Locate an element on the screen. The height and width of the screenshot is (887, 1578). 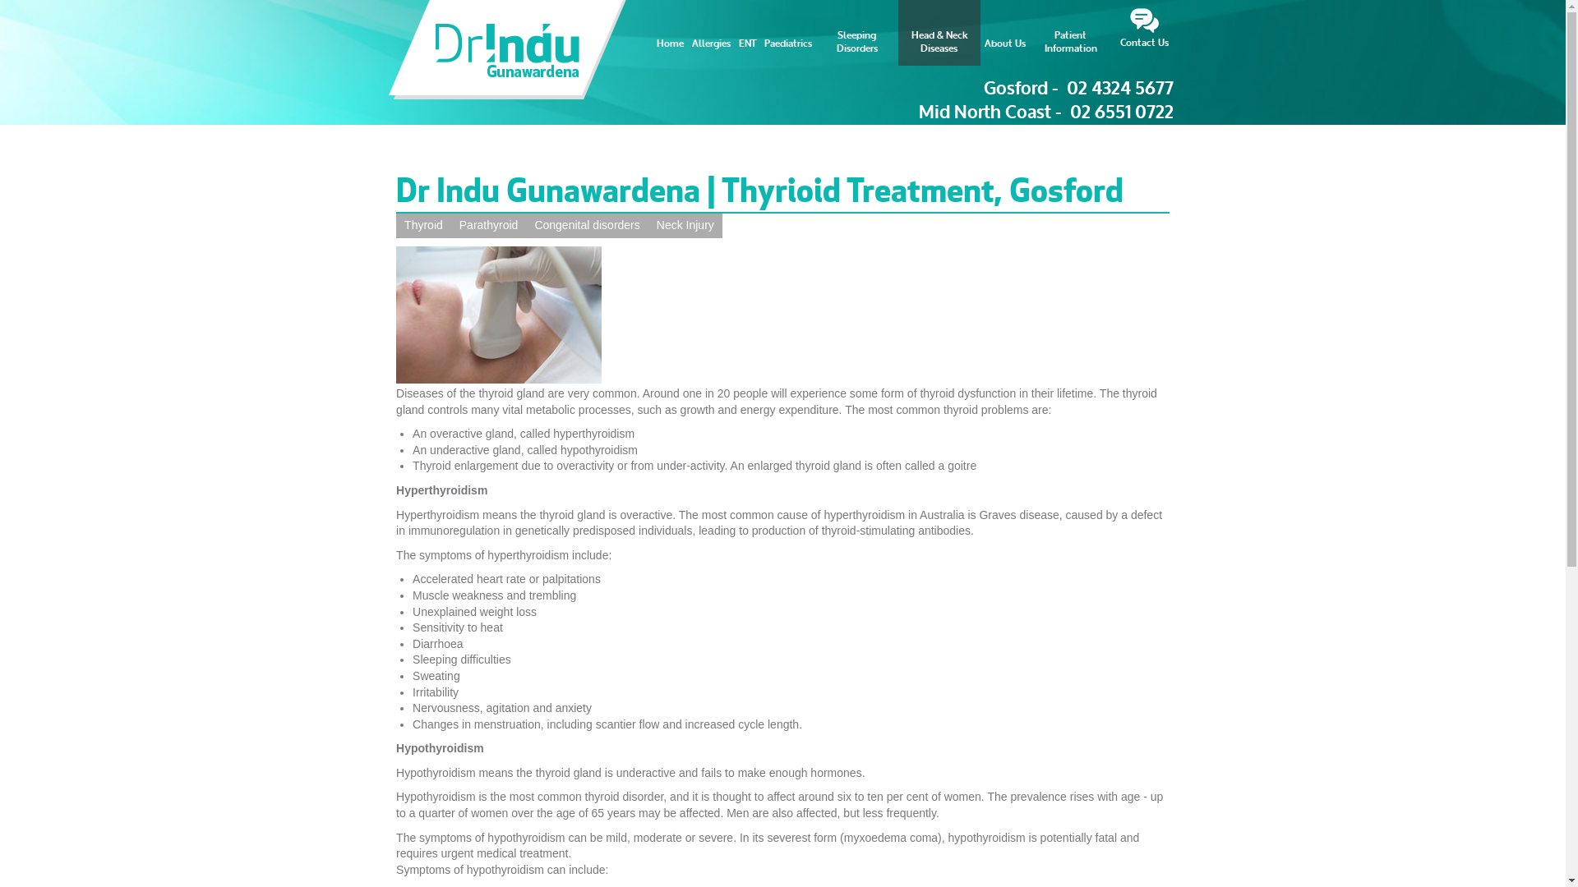
ENT is located at coordinates (748, 33).